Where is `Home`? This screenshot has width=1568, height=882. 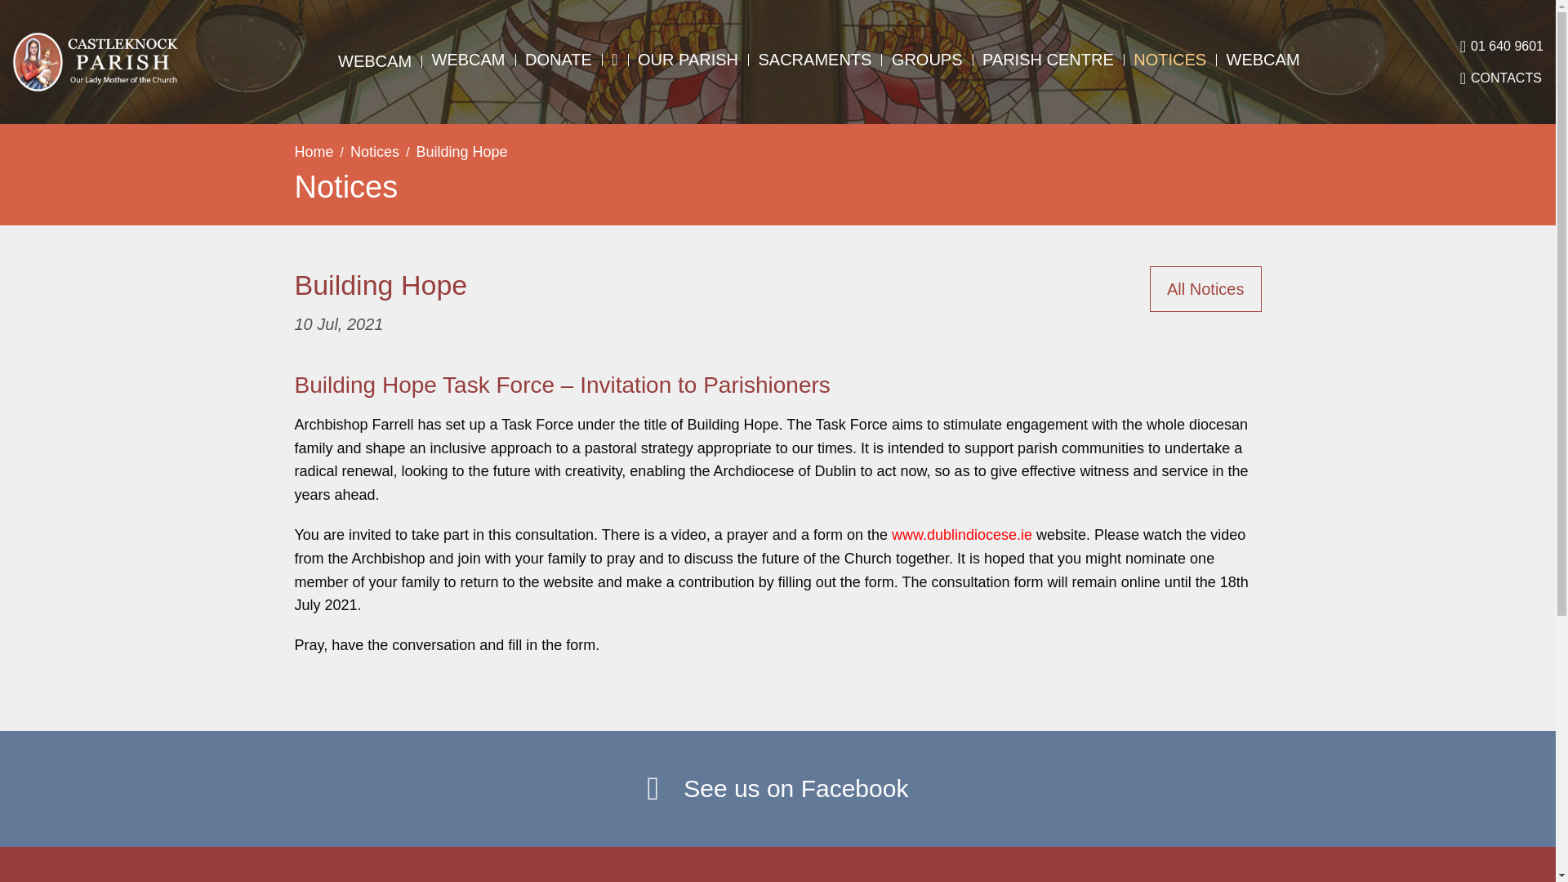
Home is located at coordinates (314, 152).